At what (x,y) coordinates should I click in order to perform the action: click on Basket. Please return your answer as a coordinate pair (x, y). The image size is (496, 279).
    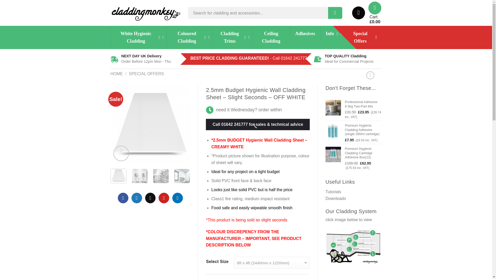
    Looking at the image, I should click on (375, 8).